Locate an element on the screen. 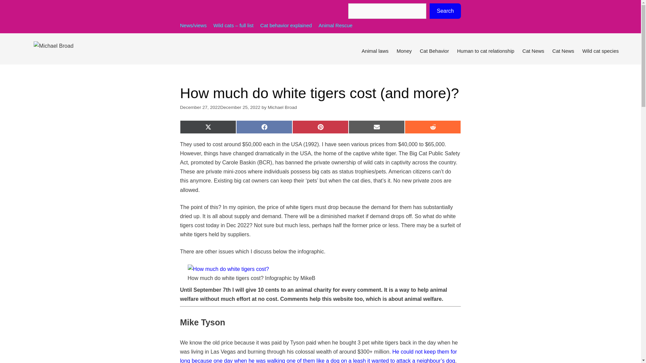  Cat News is located at coordinates (563, 51).